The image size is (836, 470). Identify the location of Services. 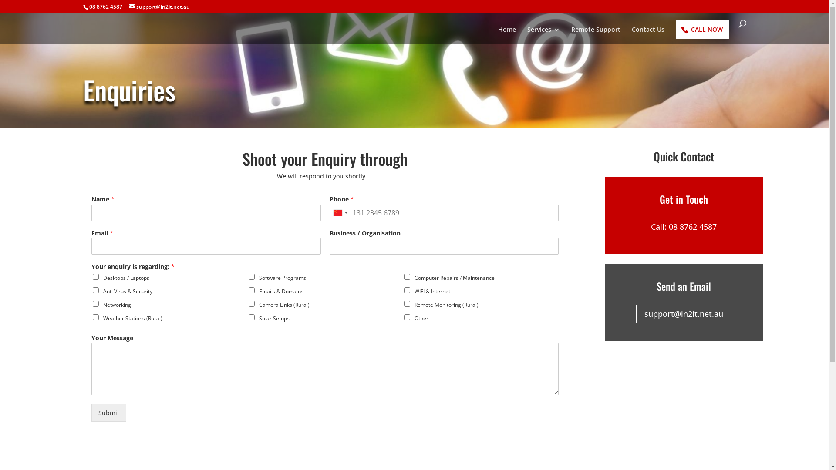
(543, 33).